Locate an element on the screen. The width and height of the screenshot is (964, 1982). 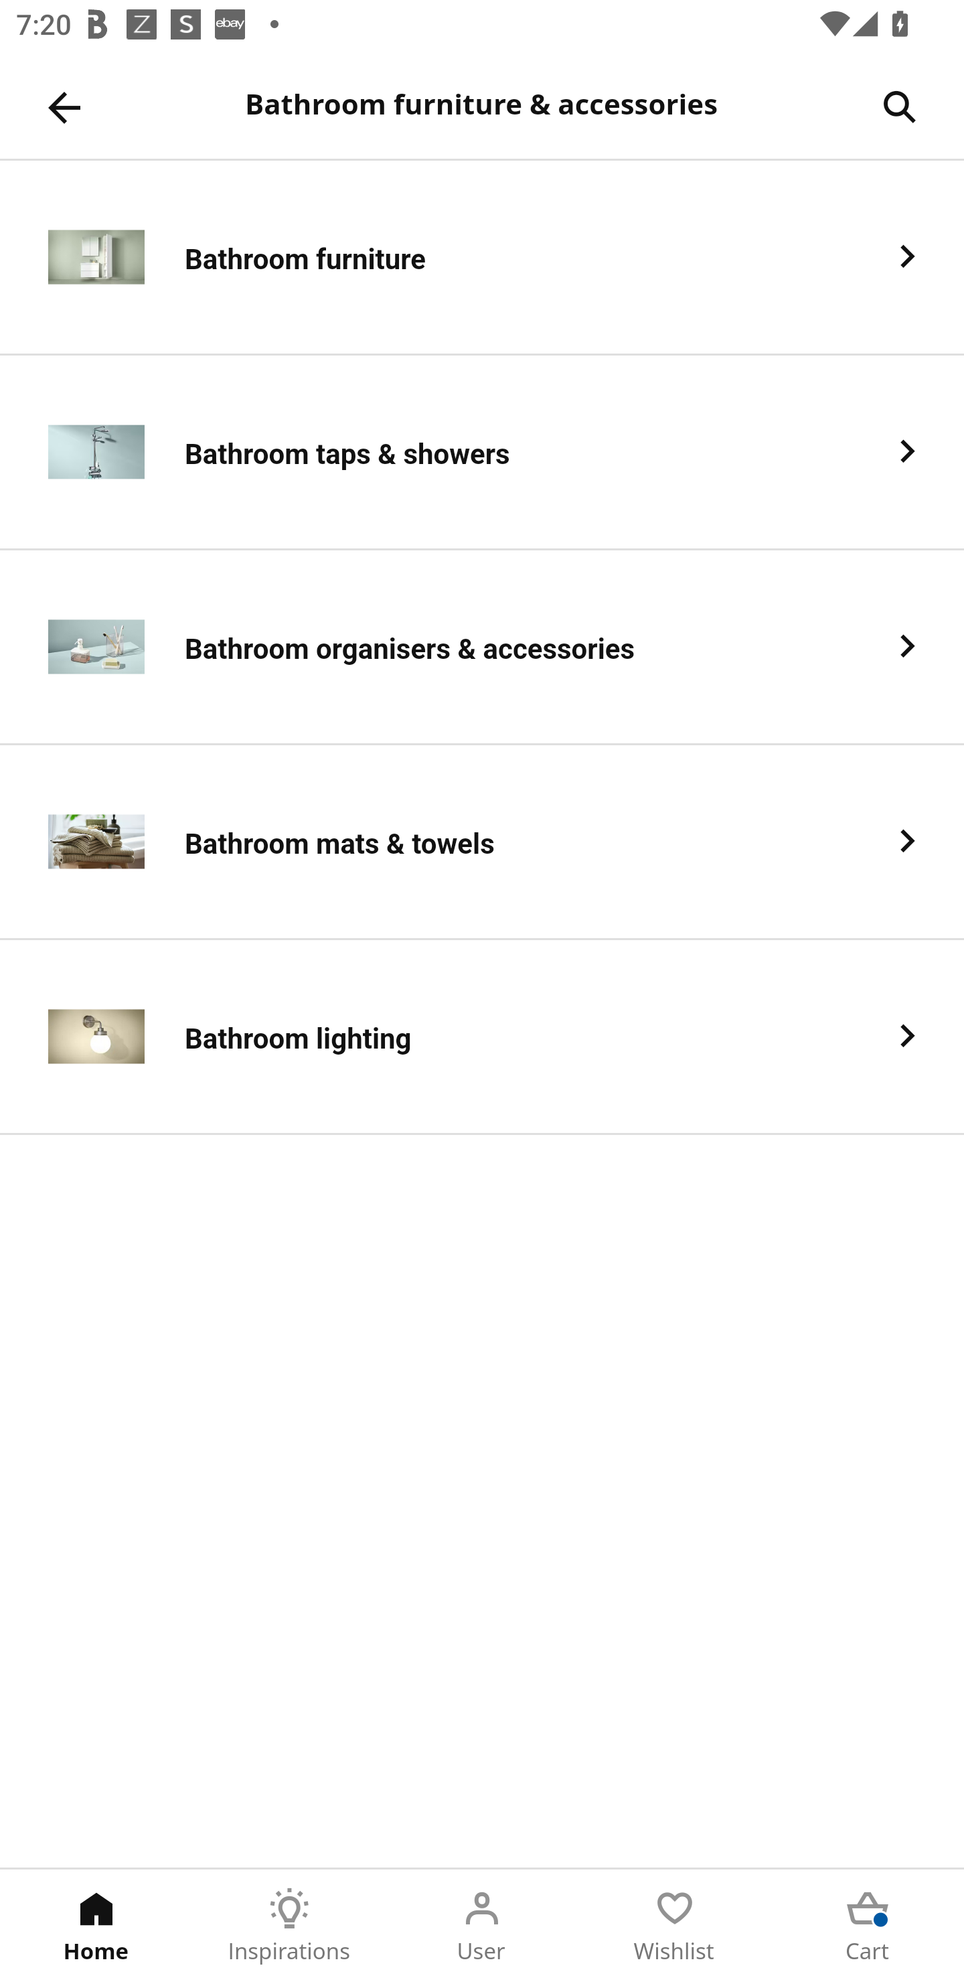
Bathroom furniture is located at coordinates (482, 257).